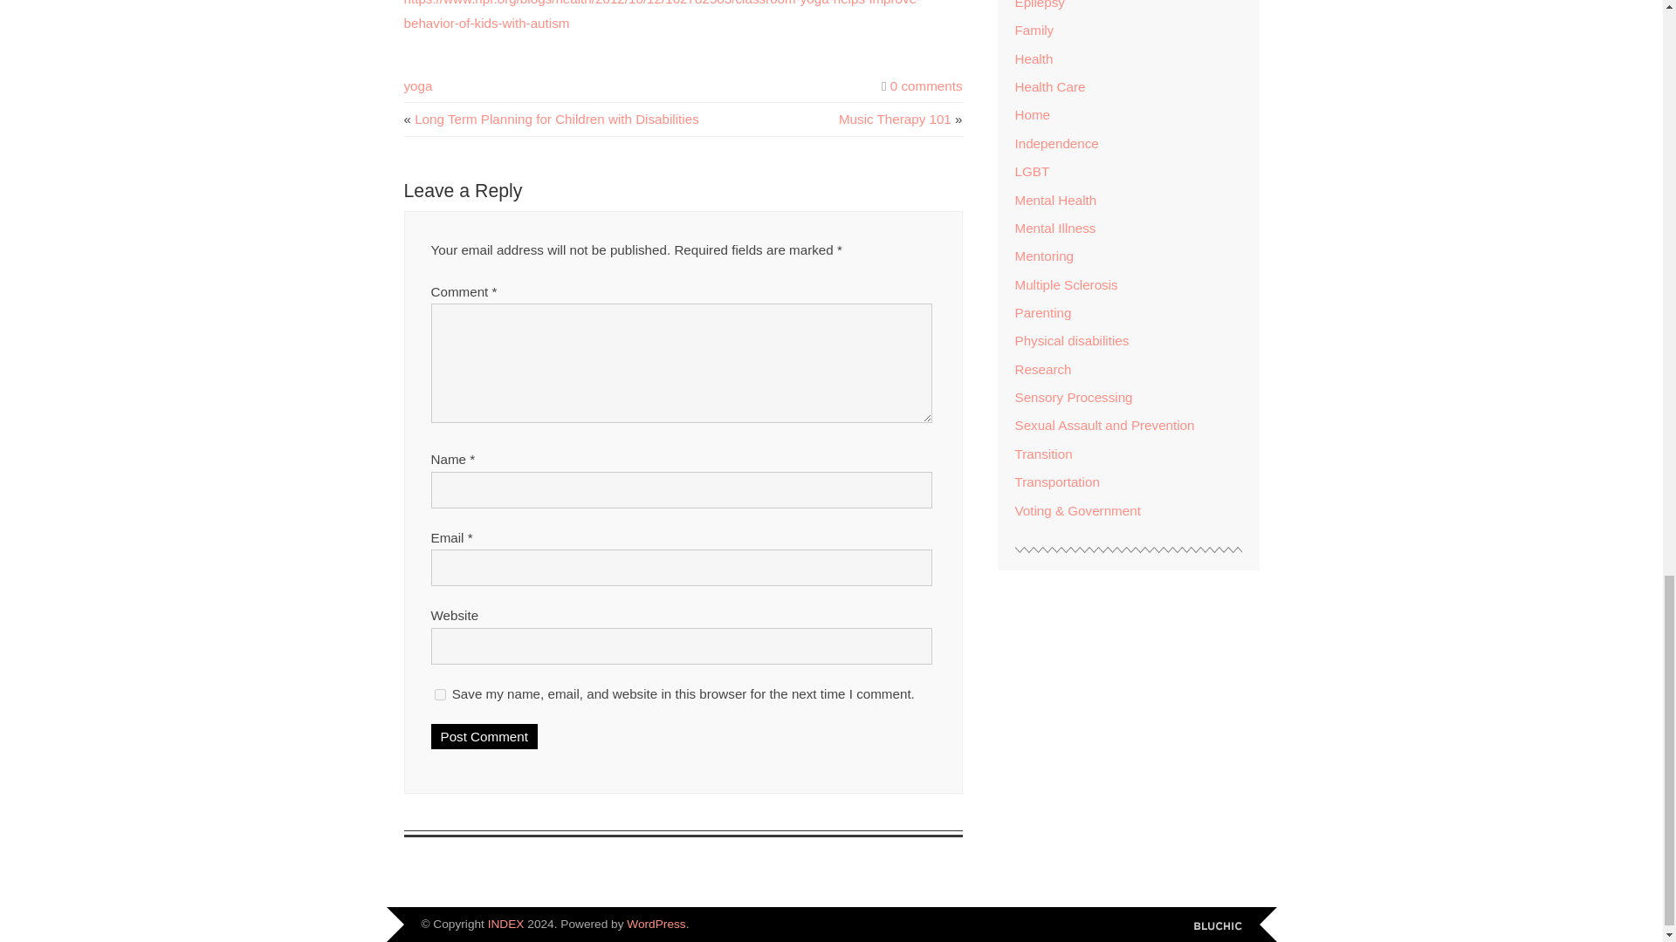 The width and height of the screenshot is (1676, 942). Describe the element at coordinates (440, 694) in the screenshot. I see `yes` at that location.